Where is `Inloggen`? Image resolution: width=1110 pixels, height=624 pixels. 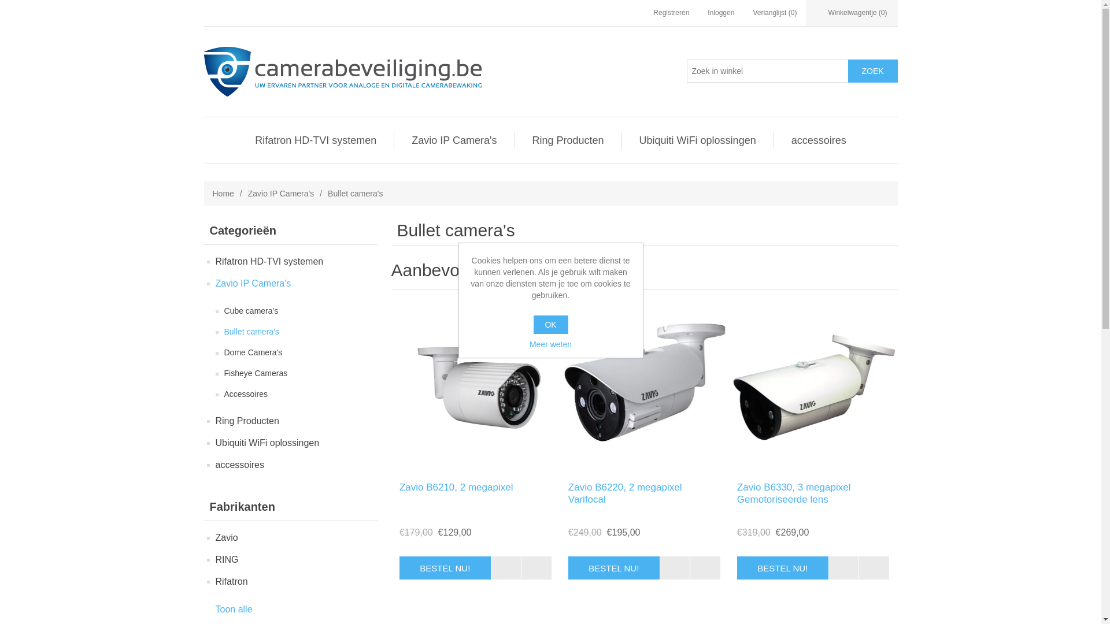 Inloggen is located at coordinates (721, 13).